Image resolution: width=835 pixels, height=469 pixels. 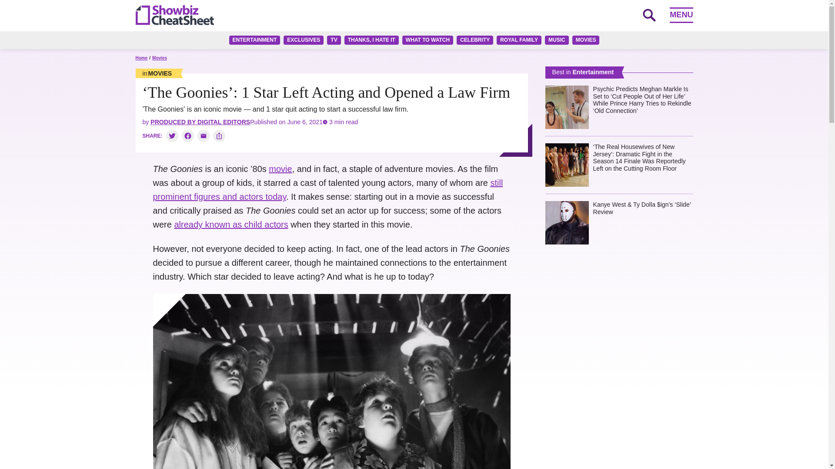 What do you see at coordinates (681, 15) in the screenshot?
I see `MENU` at bounding box center [681, 15].